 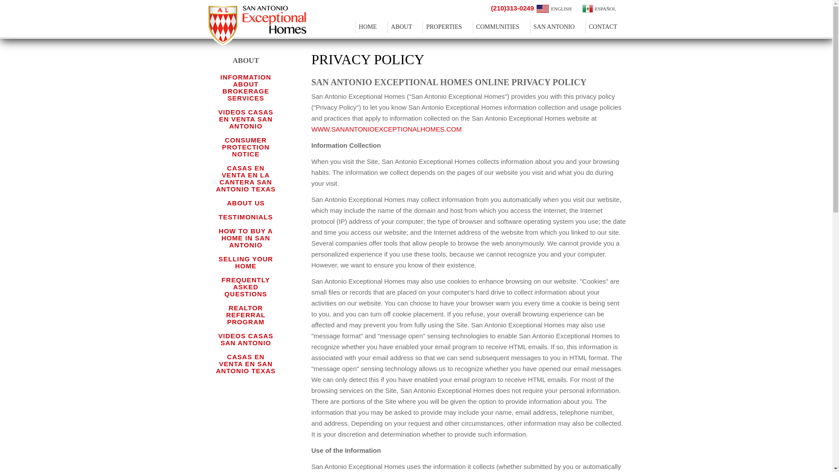 I want to click on COMMUNITIES, so click(x=501, y=27).